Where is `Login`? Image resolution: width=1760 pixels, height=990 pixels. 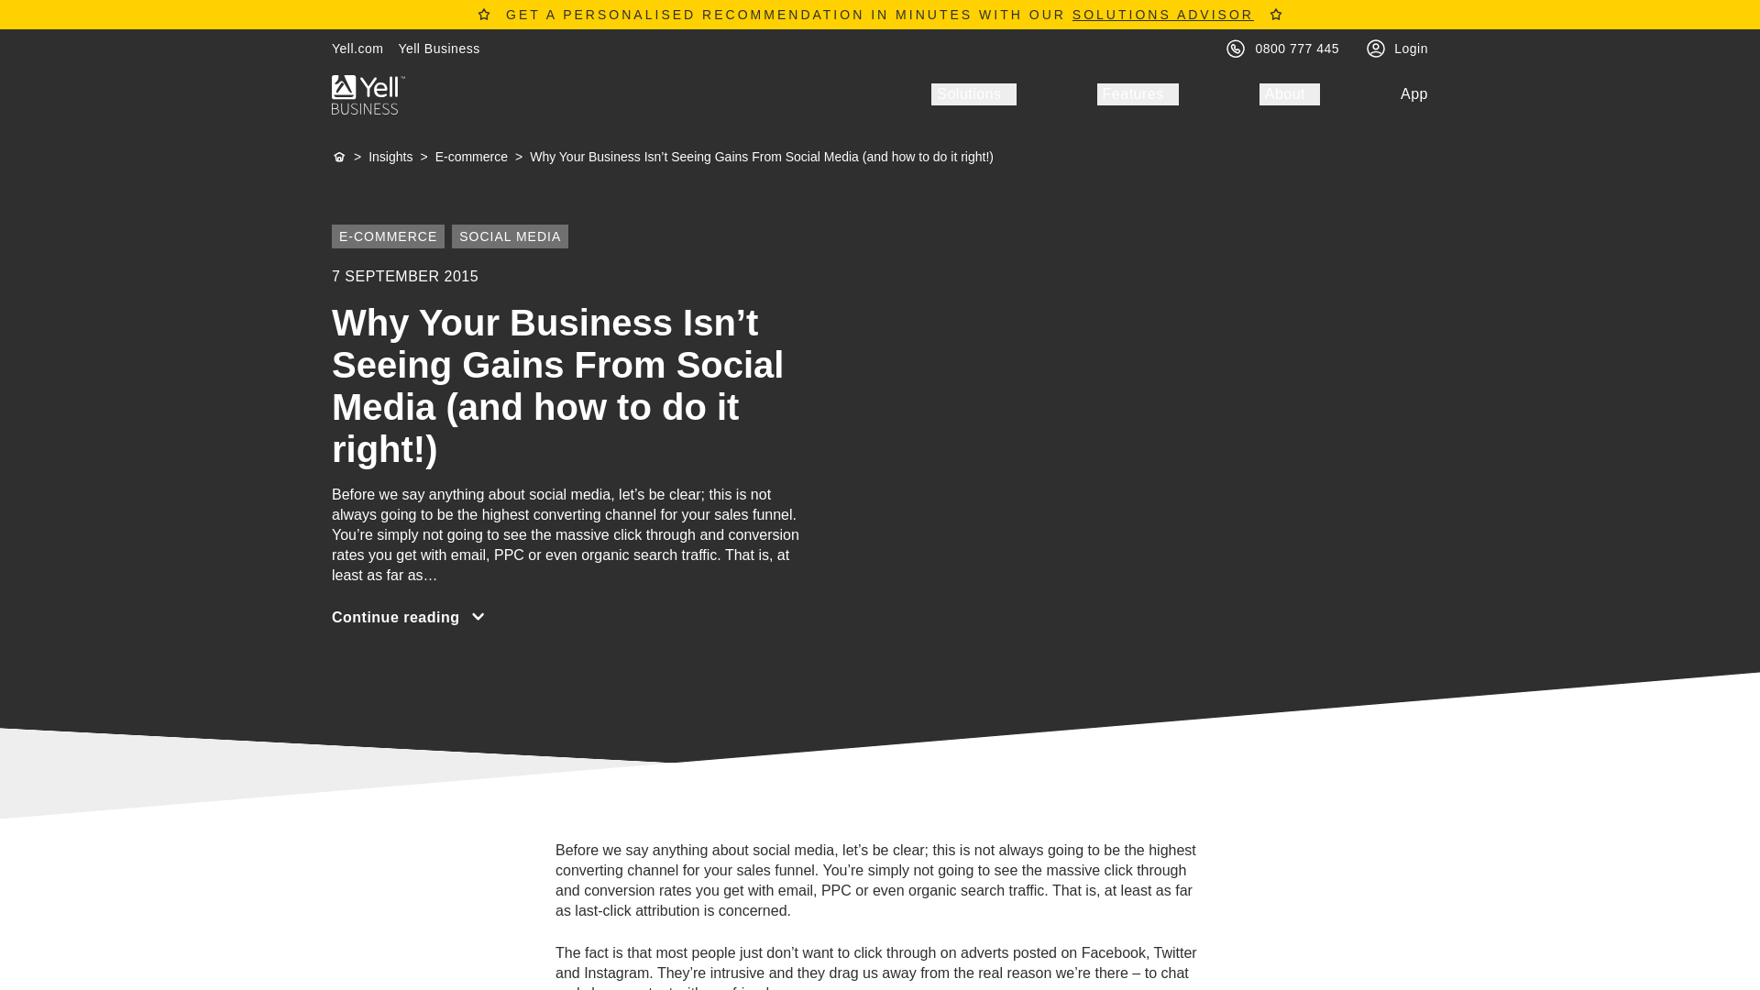
Login is located at coordinates (1410, 48).